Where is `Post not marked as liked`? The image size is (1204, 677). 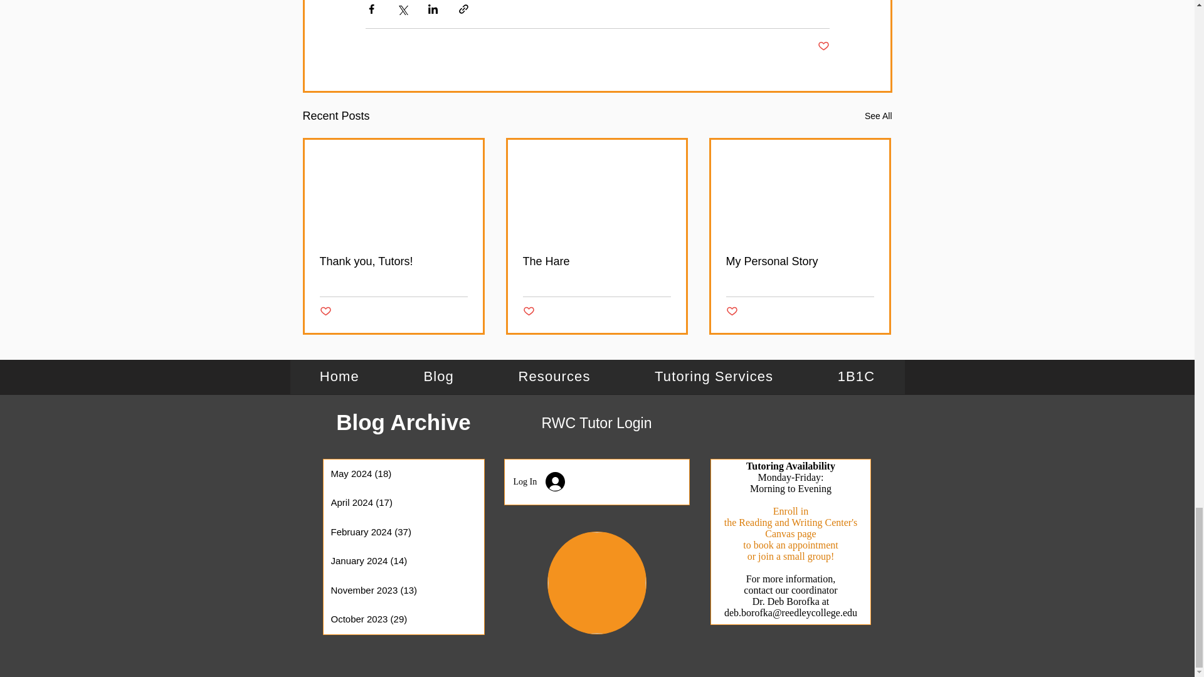
Post not marked as liked is located at coordinates (731, 312).